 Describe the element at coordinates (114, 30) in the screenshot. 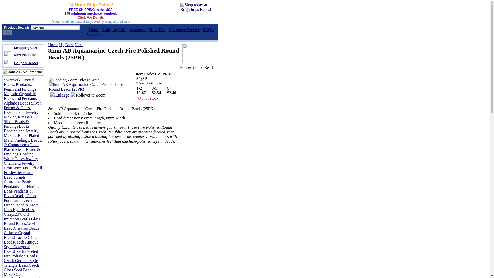

I see `Shipping Info` at that location.